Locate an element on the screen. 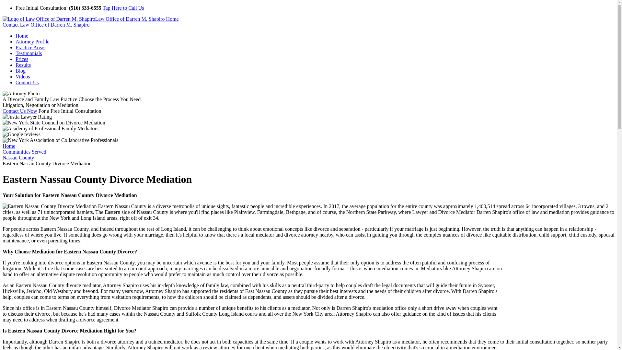 The width and height of the screenshot is (622, 350). Videos is located at coordinates (23, 76).